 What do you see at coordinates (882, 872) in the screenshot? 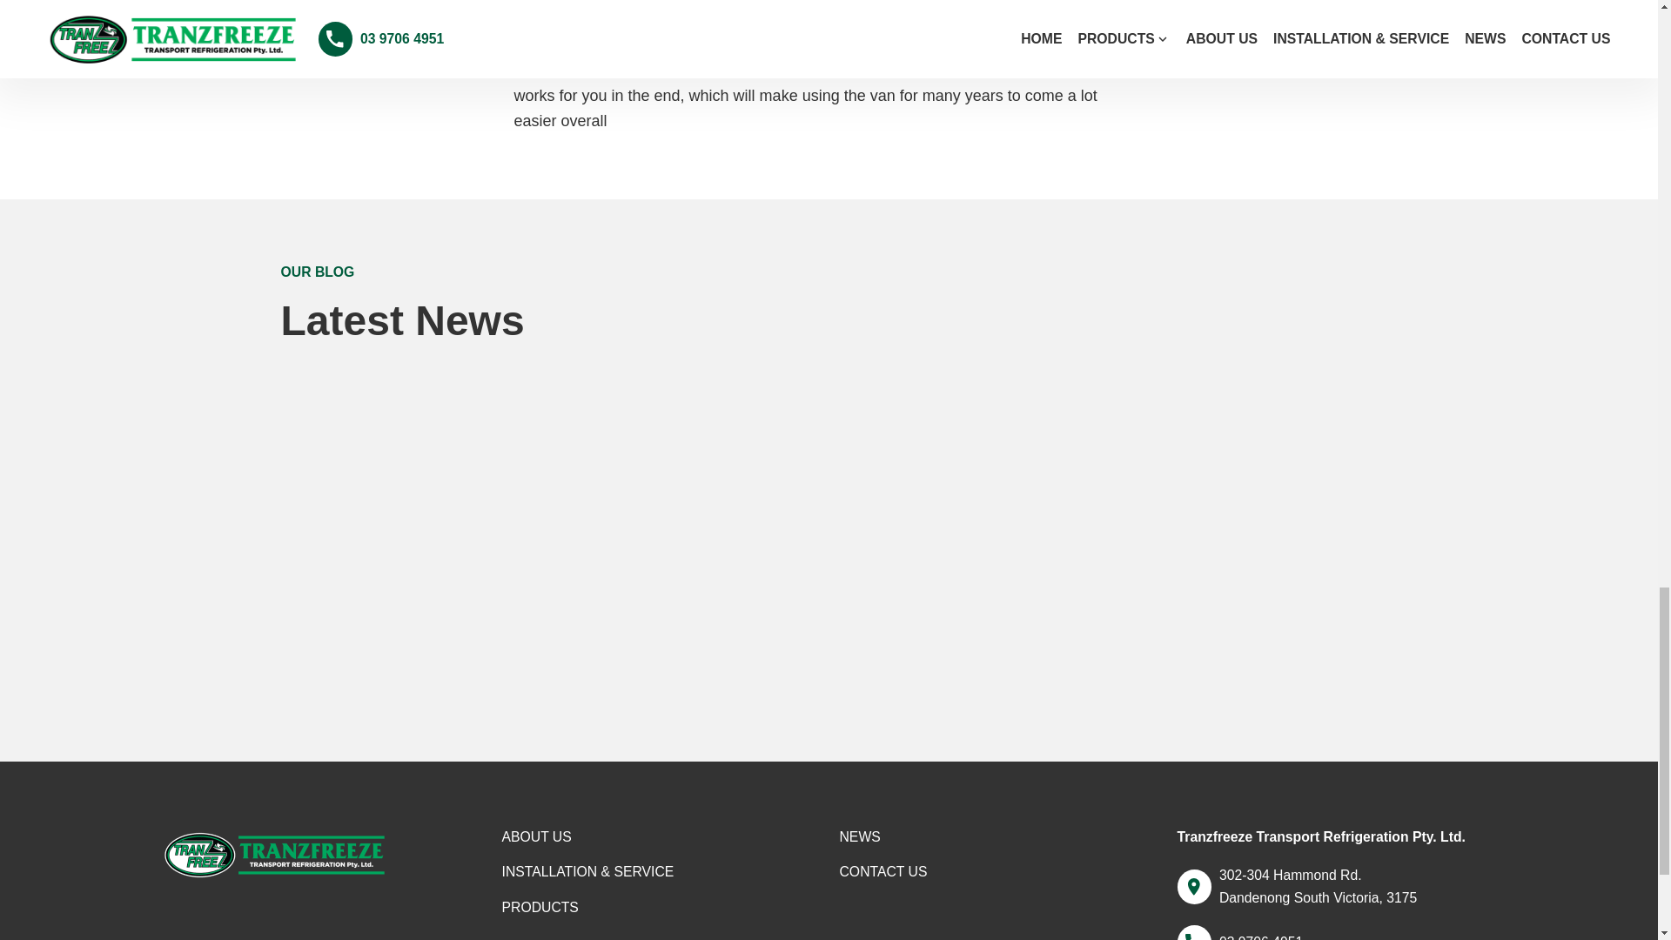
I see `CONTACT US` at bounding box center [882, 872].